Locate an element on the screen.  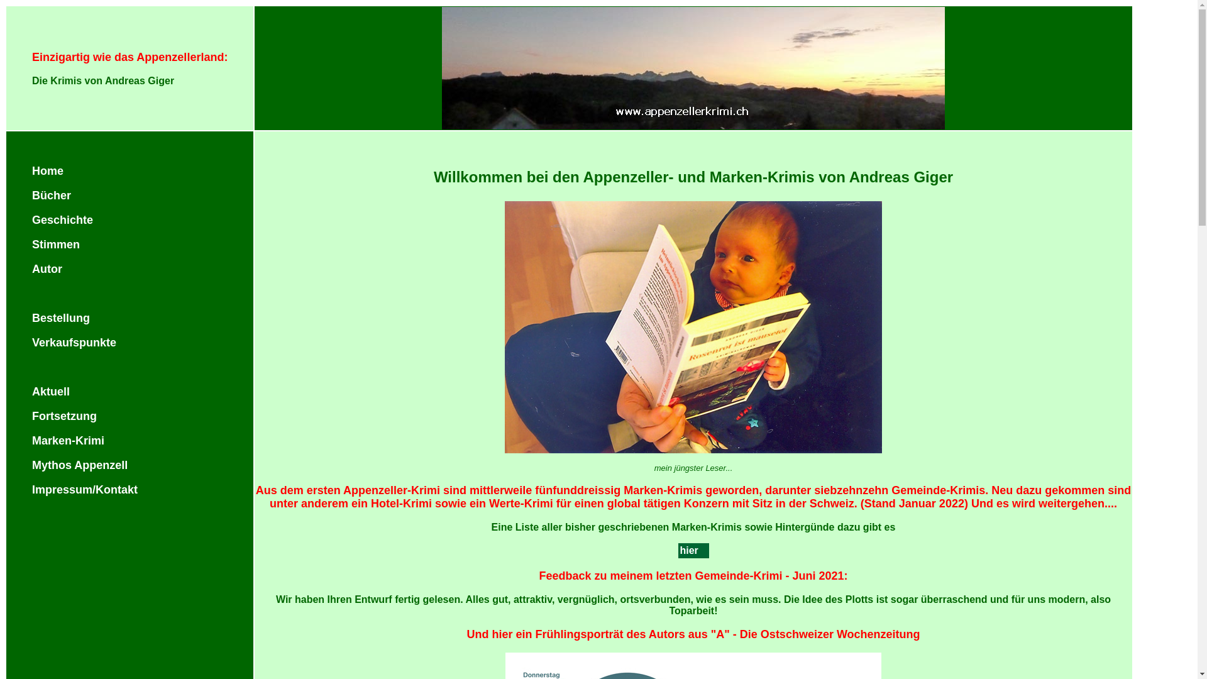
Impressum/Kontakt is located at coordinates (85, 490).